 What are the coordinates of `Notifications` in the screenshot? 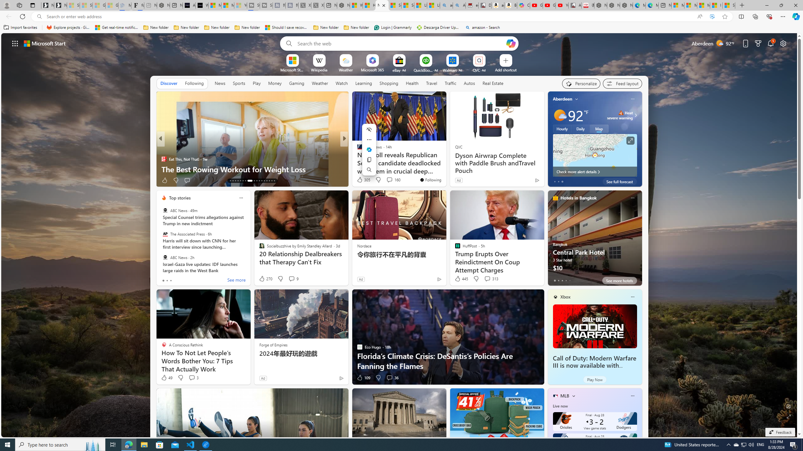 It's located at (771, 43).